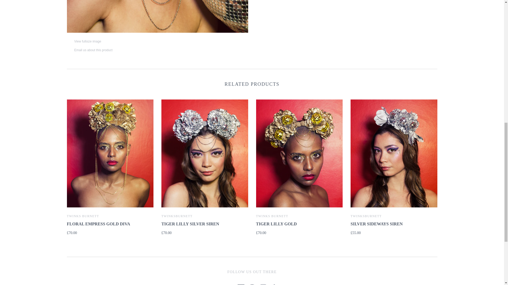 The image size is (508, 285). Describe the element at coordinates (177, 216) in the screenshot. I see `twinksburnett` at that location.